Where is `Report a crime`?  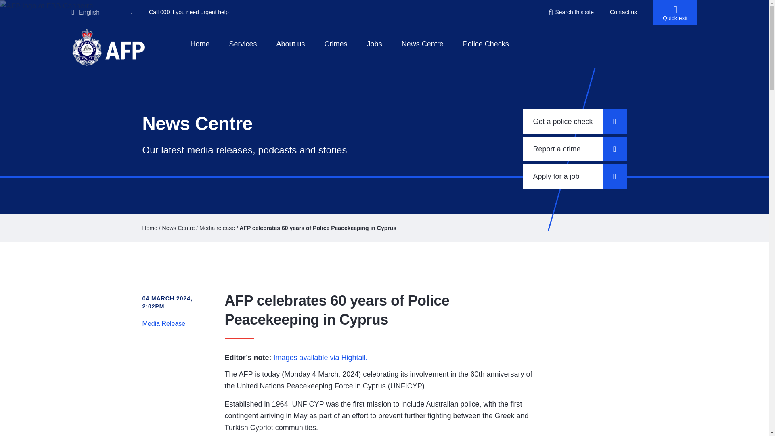 Report a crime is located at coordinates (575, 149).